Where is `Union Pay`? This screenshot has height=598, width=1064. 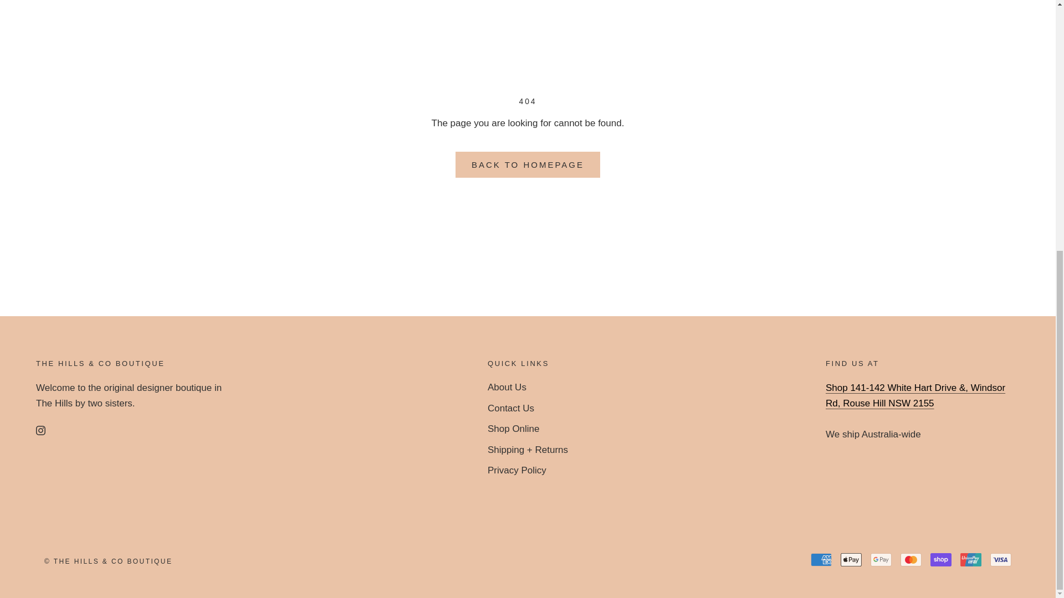 Union Pay is located at coordinates (971, 559).